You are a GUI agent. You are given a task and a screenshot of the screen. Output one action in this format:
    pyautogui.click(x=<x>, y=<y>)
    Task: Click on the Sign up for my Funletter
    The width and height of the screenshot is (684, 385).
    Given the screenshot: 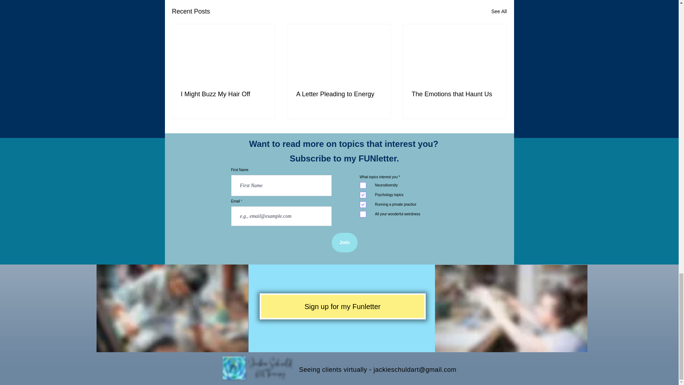 What is the action you would take?
    pyautogui.click(x=342, y=306)
    